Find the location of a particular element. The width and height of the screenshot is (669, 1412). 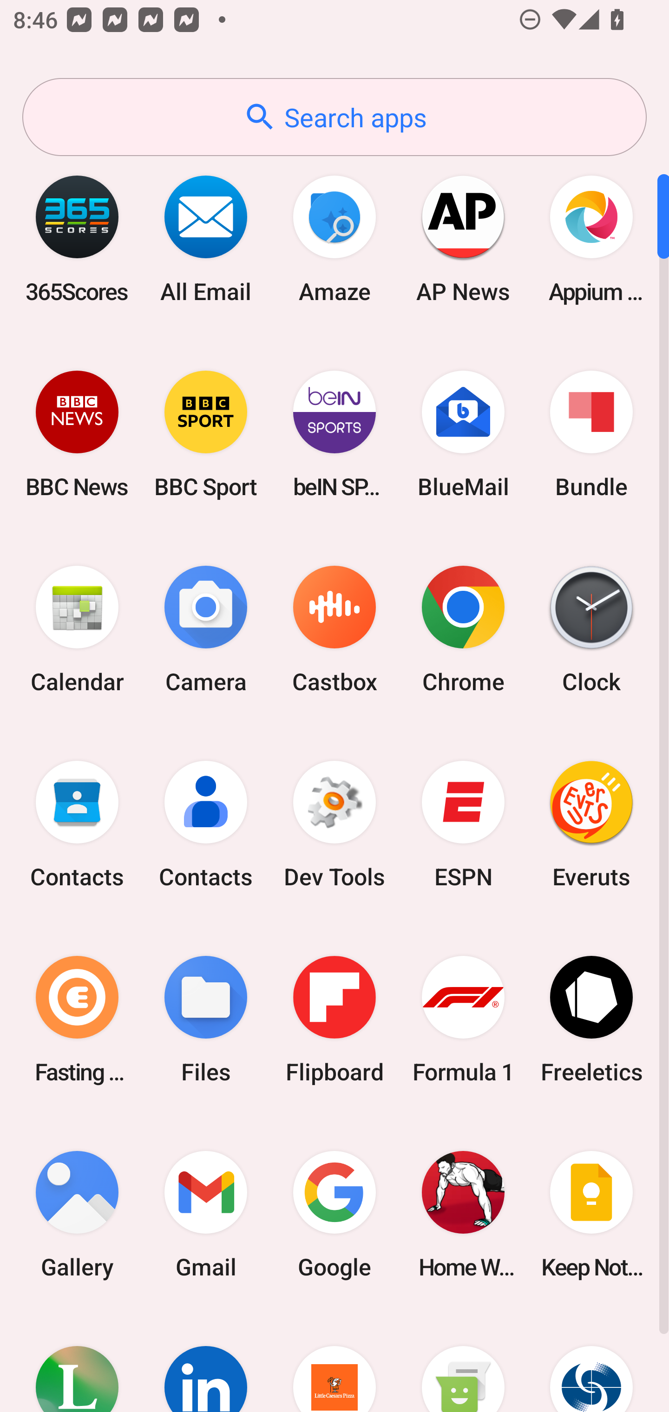

Appium Settings is located at coordinates (591, 239).